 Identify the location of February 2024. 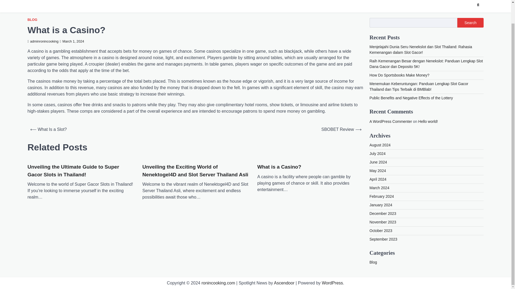
(382, 196).